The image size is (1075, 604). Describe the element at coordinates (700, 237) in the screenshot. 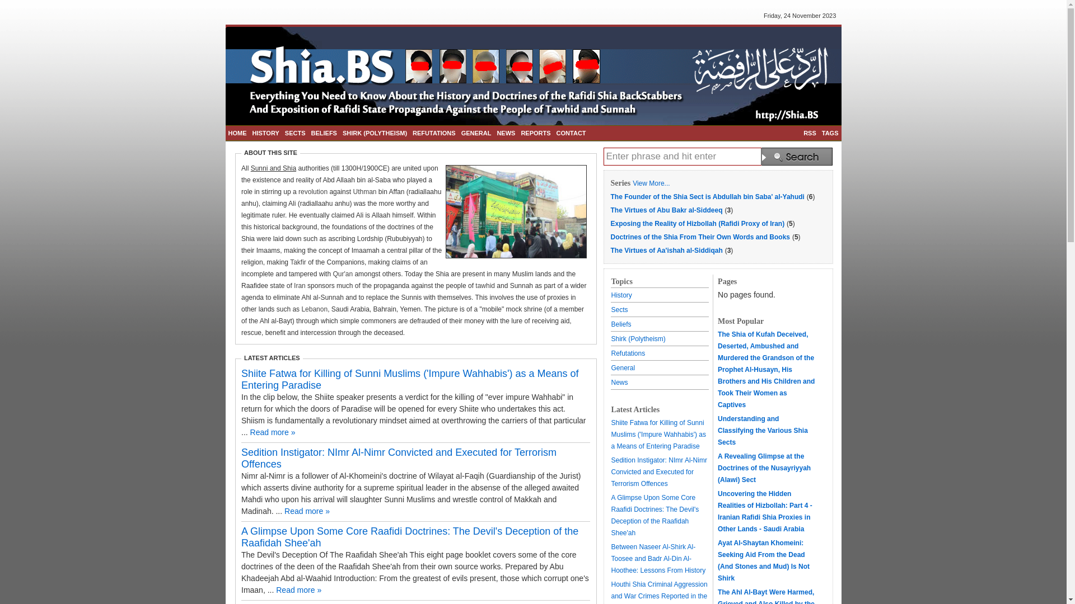

I see `Doctrines of the Shia From Their Own Words and Books` at that location.